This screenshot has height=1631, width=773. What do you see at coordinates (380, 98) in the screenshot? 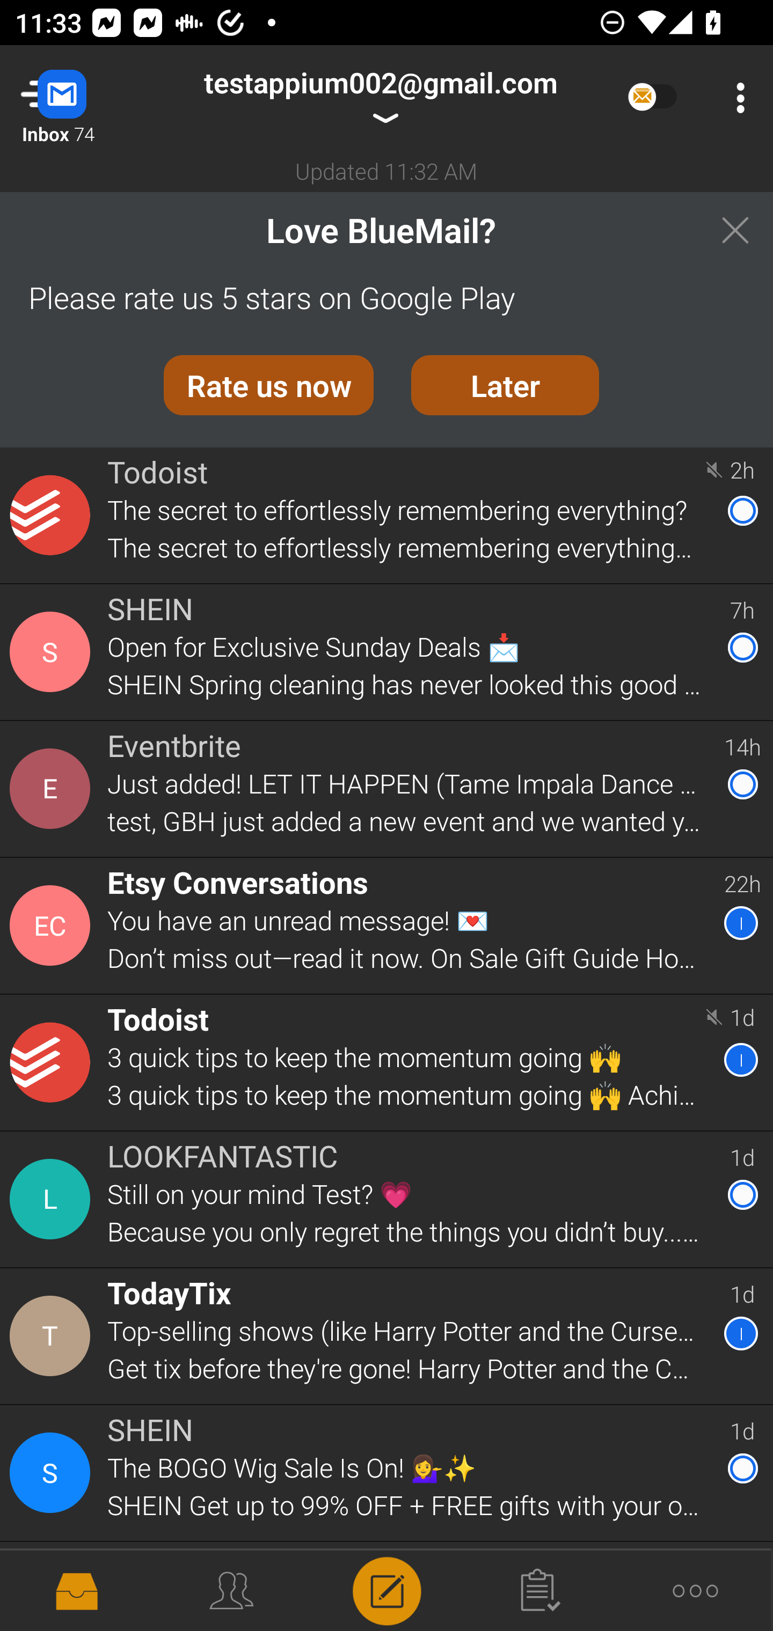
I see `testappium002@gmail.com` at bounding box center [380, 98].